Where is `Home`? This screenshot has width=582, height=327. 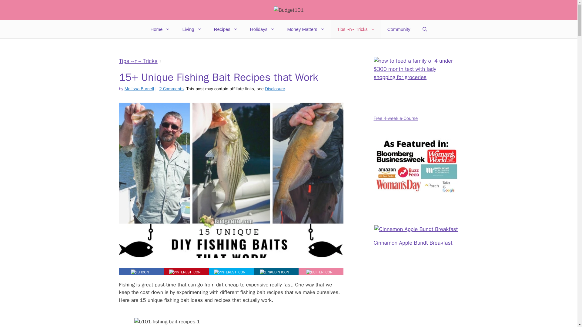 Home is located at coordinates (160, 29).